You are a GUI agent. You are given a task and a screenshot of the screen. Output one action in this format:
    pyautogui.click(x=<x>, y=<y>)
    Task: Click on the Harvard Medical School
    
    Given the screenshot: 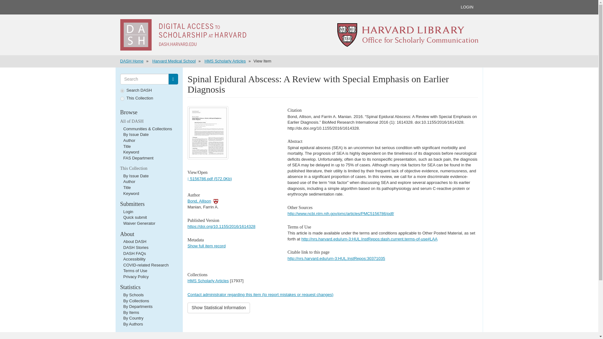 What is the action you would take?
    pyautogui.click(x=174, y=61)
    